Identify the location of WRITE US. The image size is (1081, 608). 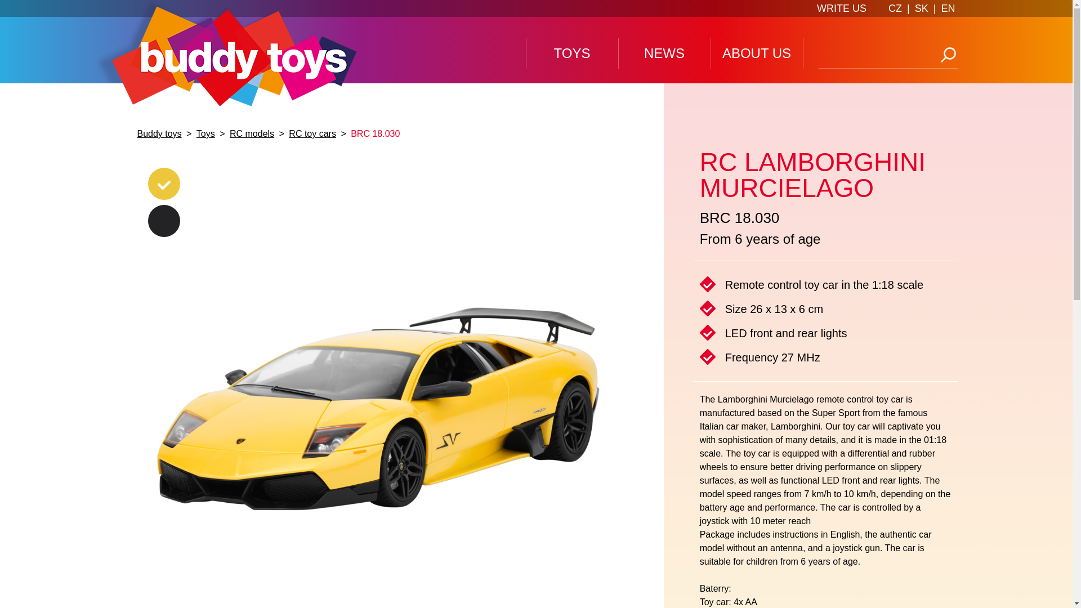
(842, 8).